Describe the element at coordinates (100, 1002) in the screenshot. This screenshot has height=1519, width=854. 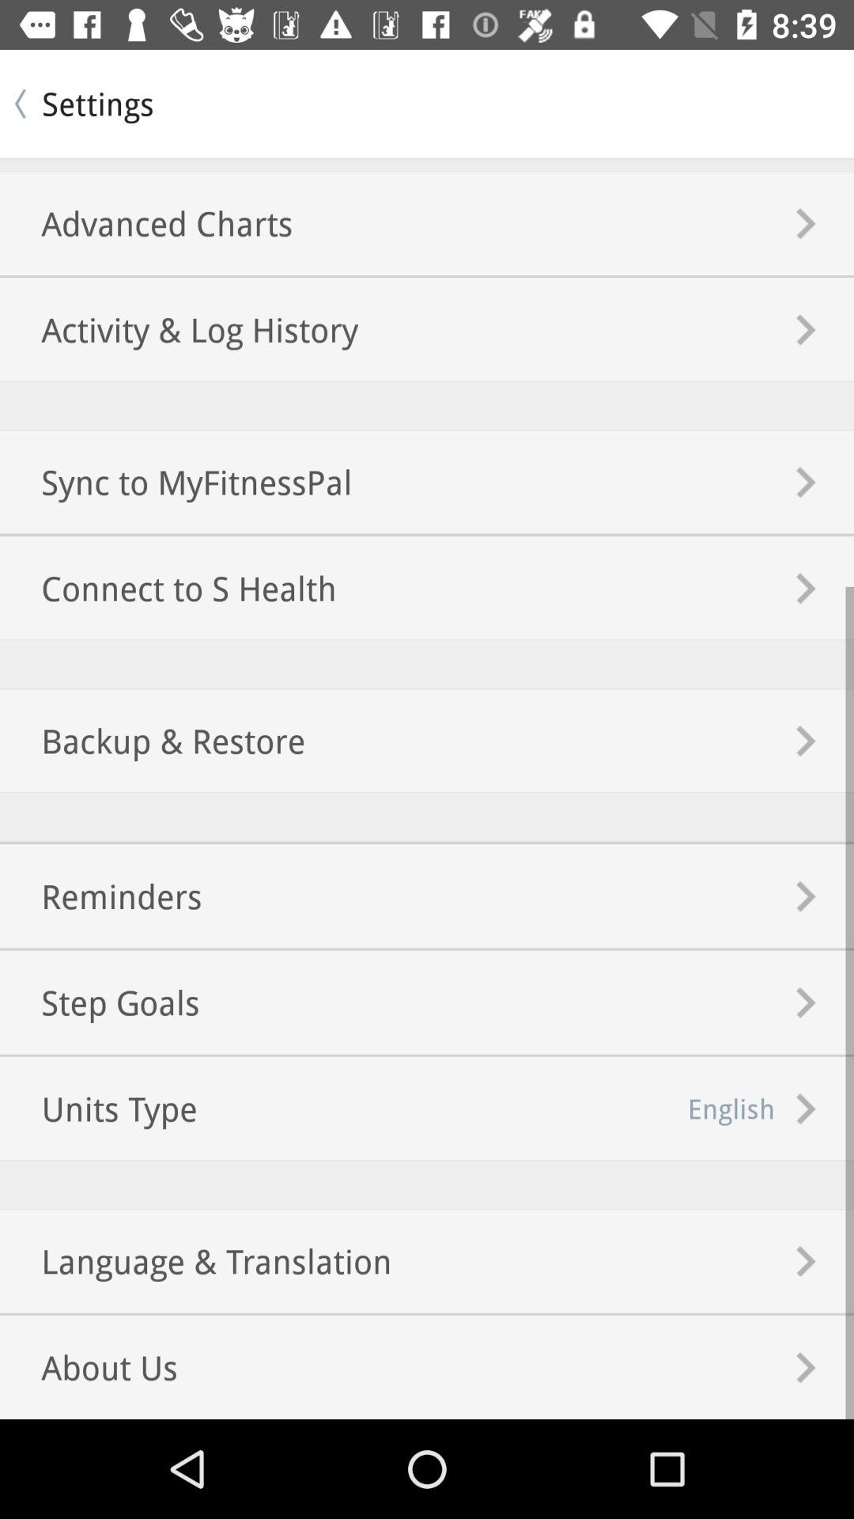
I see `choose the icon above units type item` at that location.